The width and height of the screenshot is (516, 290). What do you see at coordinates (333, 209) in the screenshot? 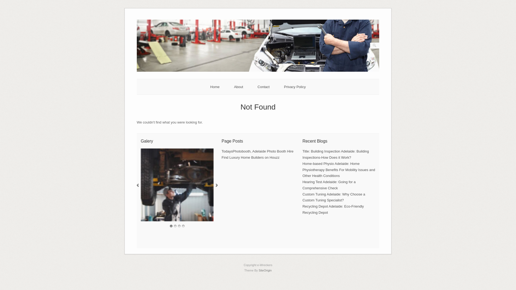
I see `Recycling Depot Adelaide: Eco-Friendly Recycling Depot` at bounding box center [333, 209].